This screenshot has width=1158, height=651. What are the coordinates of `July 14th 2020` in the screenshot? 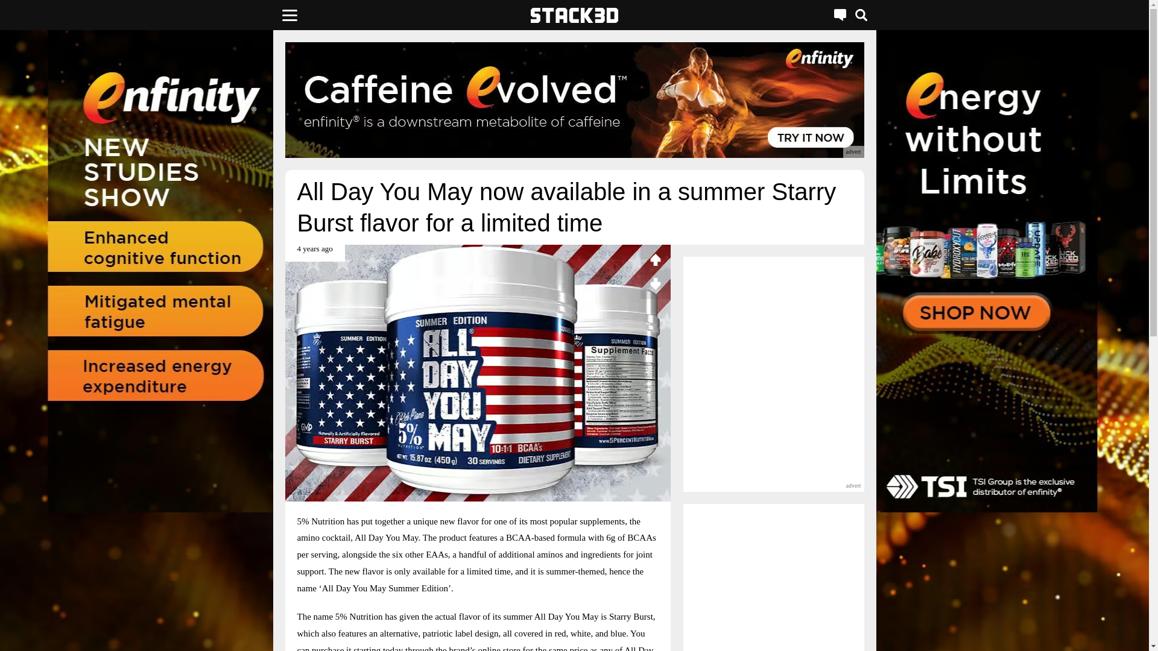 It's located at (314, 253).